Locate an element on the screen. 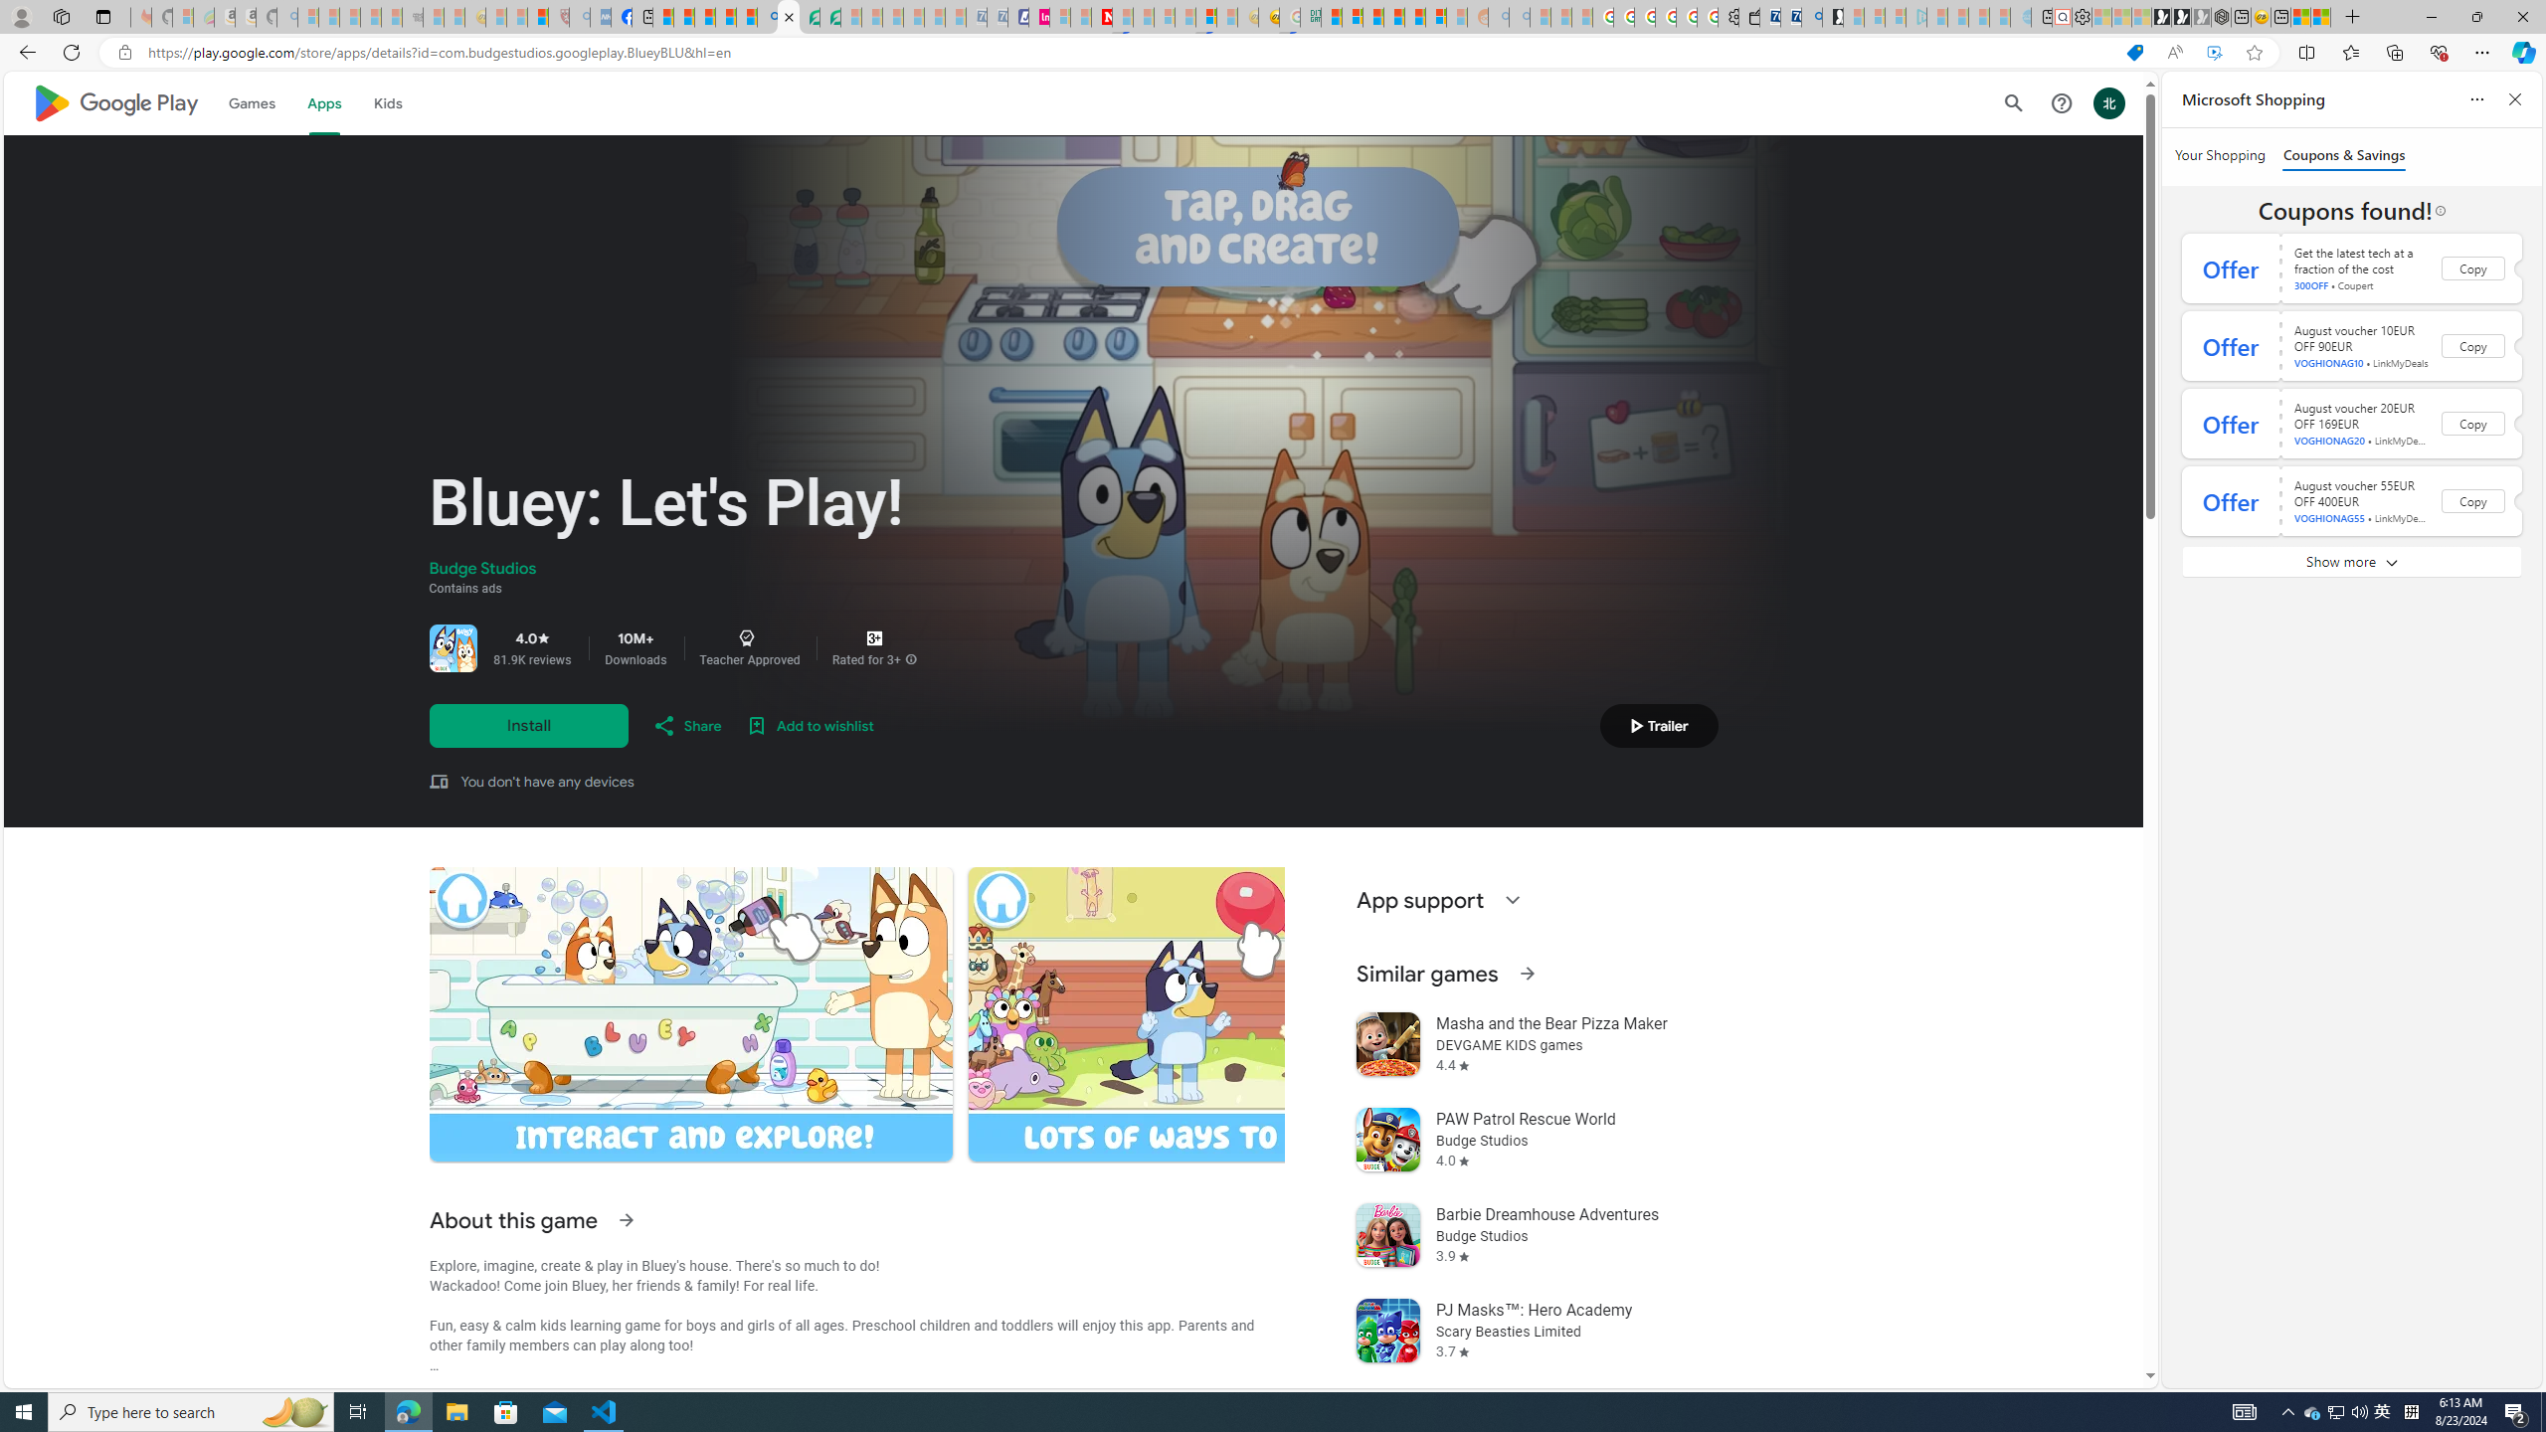 Image resolution: width=2546 pixels, height=1432 pixels. Expert Portfolios is located at coordinates (1393, 17).